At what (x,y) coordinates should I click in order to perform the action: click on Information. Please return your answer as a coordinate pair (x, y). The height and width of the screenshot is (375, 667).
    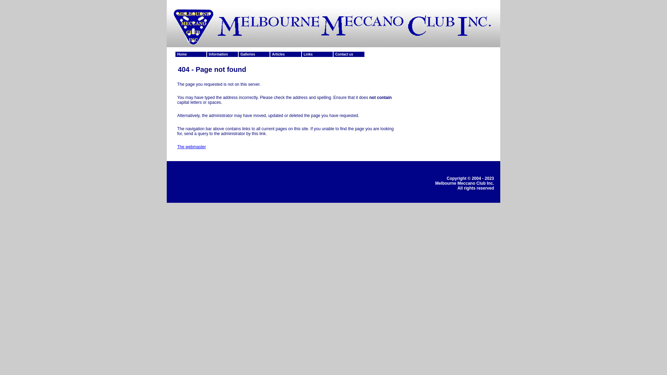
    Looking at the image, I should click on (223, 54).